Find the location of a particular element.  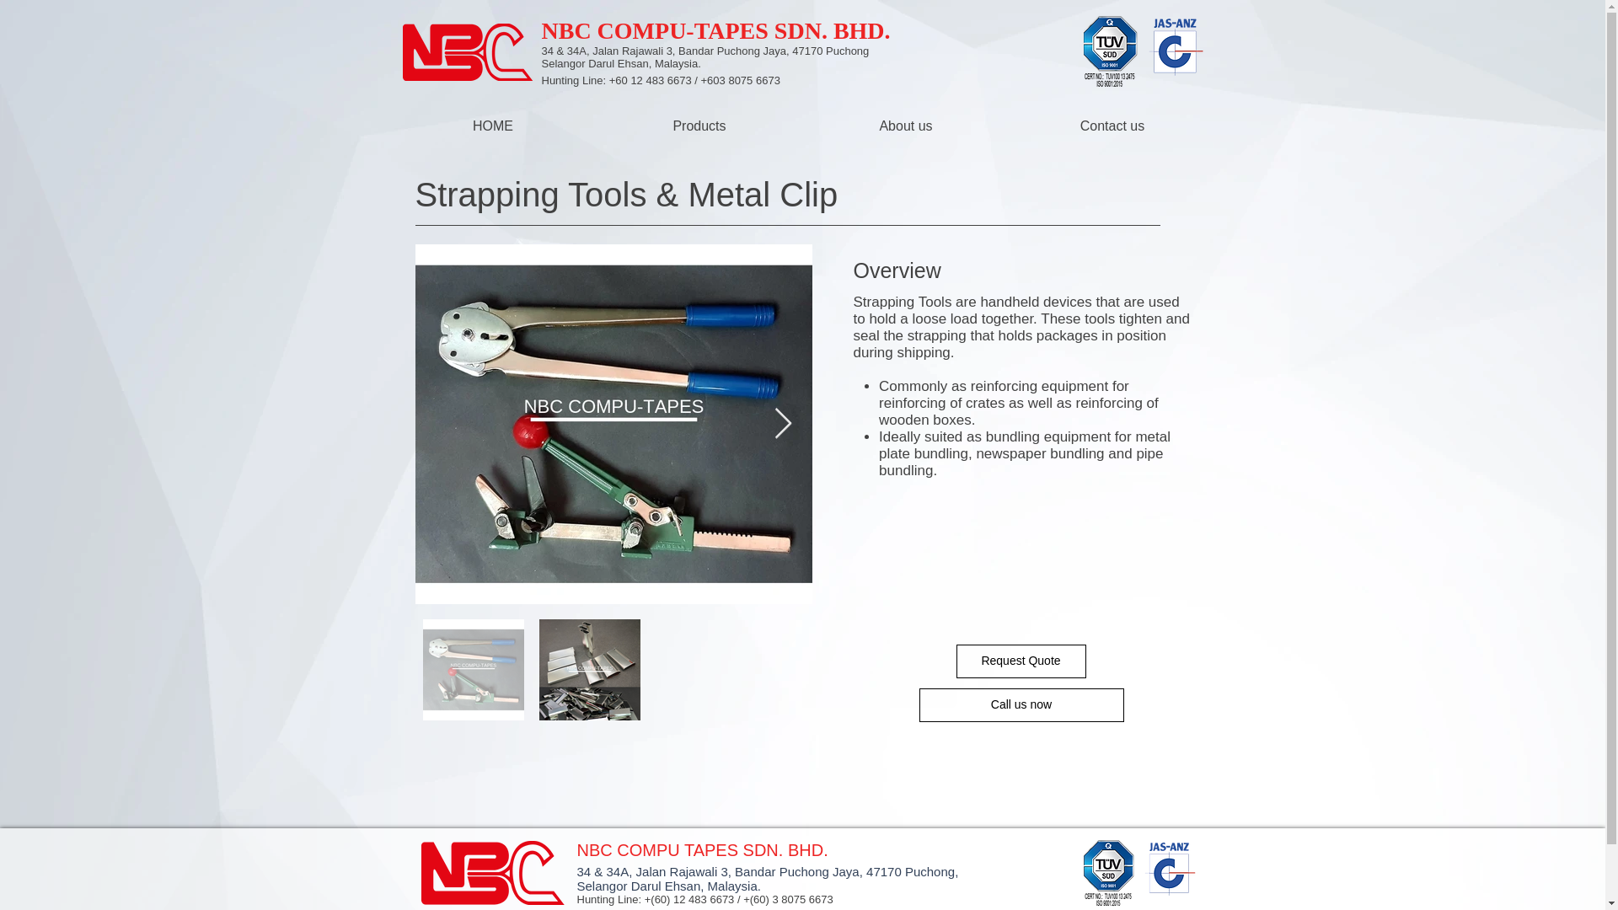

Request Quote is located at coordinates (1021, 661).